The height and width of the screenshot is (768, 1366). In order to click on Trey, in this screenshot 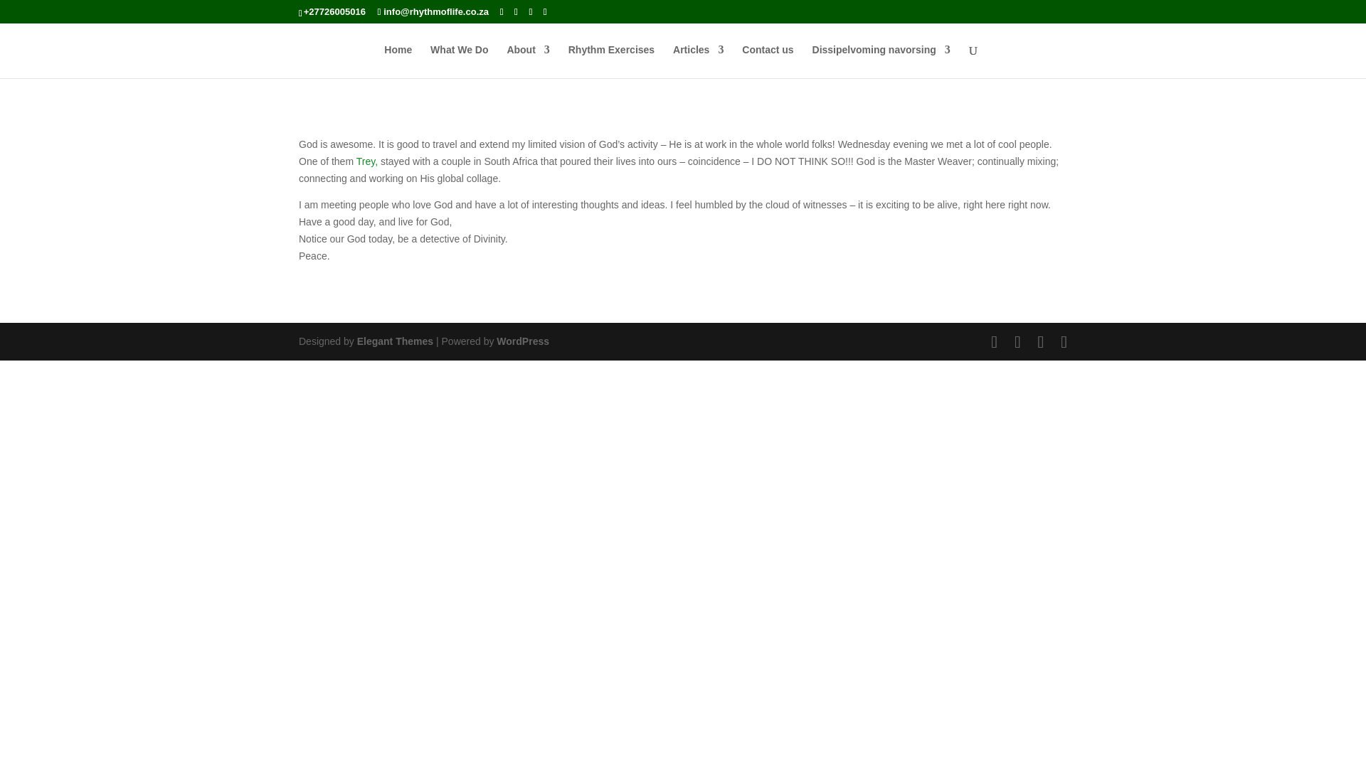, I will do `click(369, 161)`.